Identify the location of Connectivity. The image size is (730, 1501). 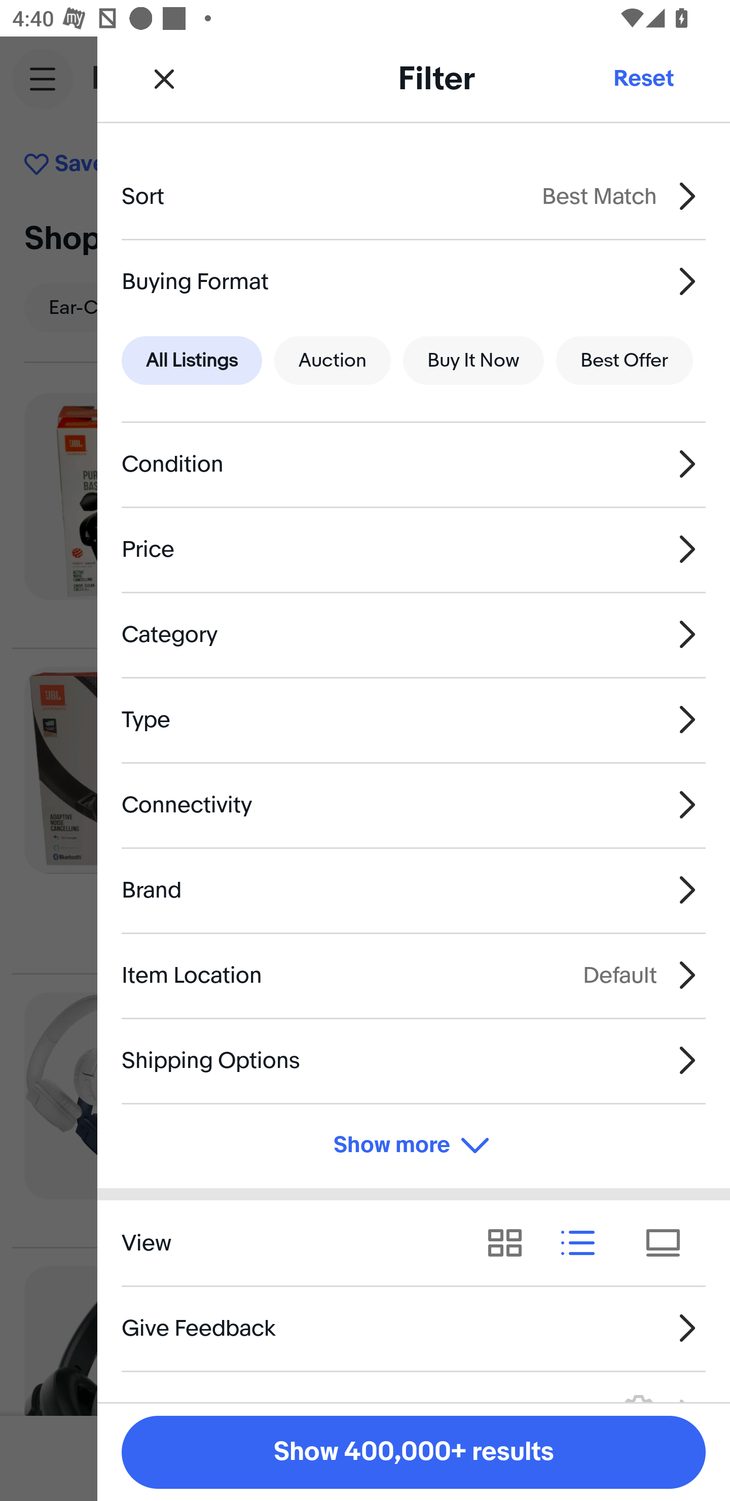
(414, 805).